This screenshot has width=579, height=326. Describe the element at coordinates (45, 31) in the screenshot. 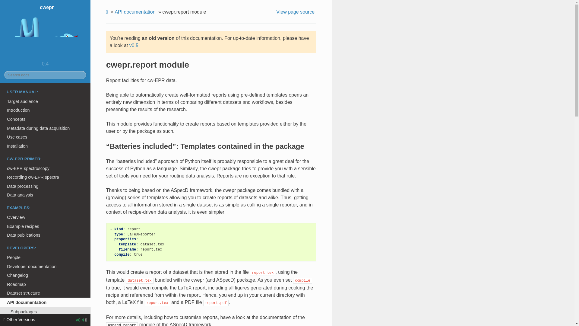

I see `cwepr` at that location.